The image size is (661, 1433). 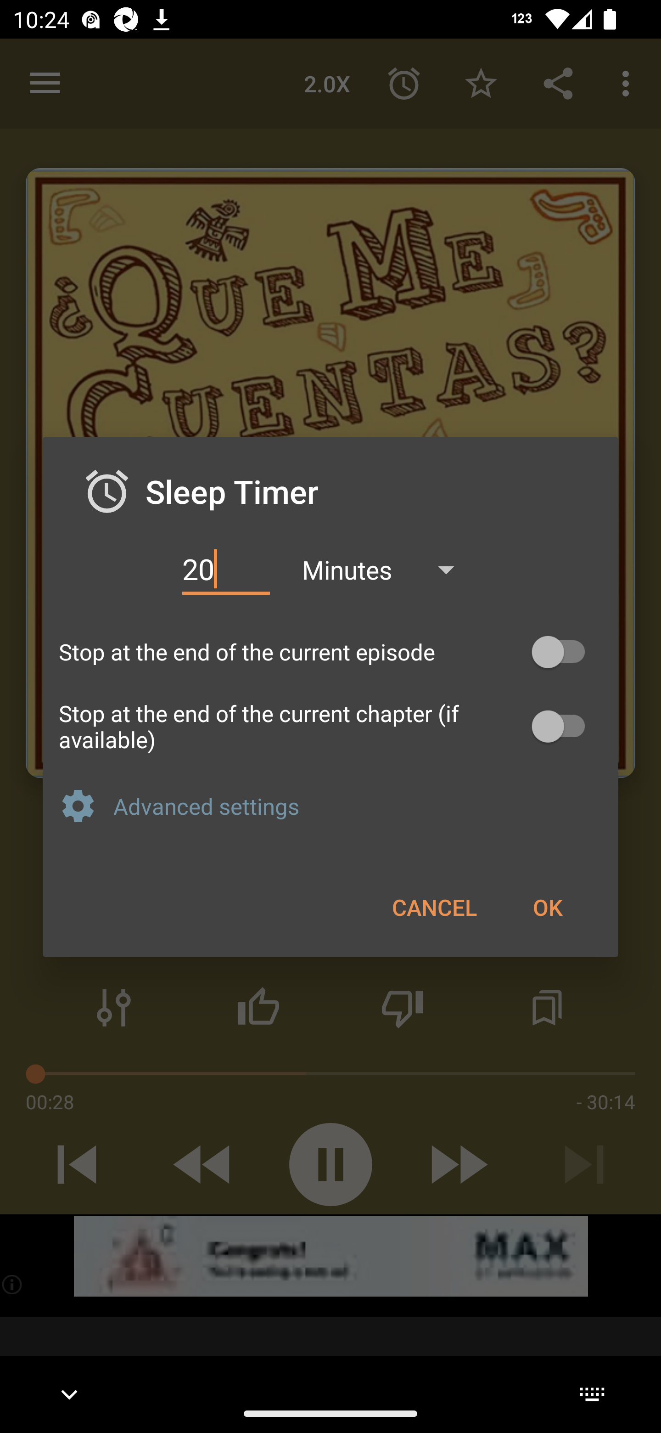 I want to click on Advanced settings, so click(x=358, y=806).